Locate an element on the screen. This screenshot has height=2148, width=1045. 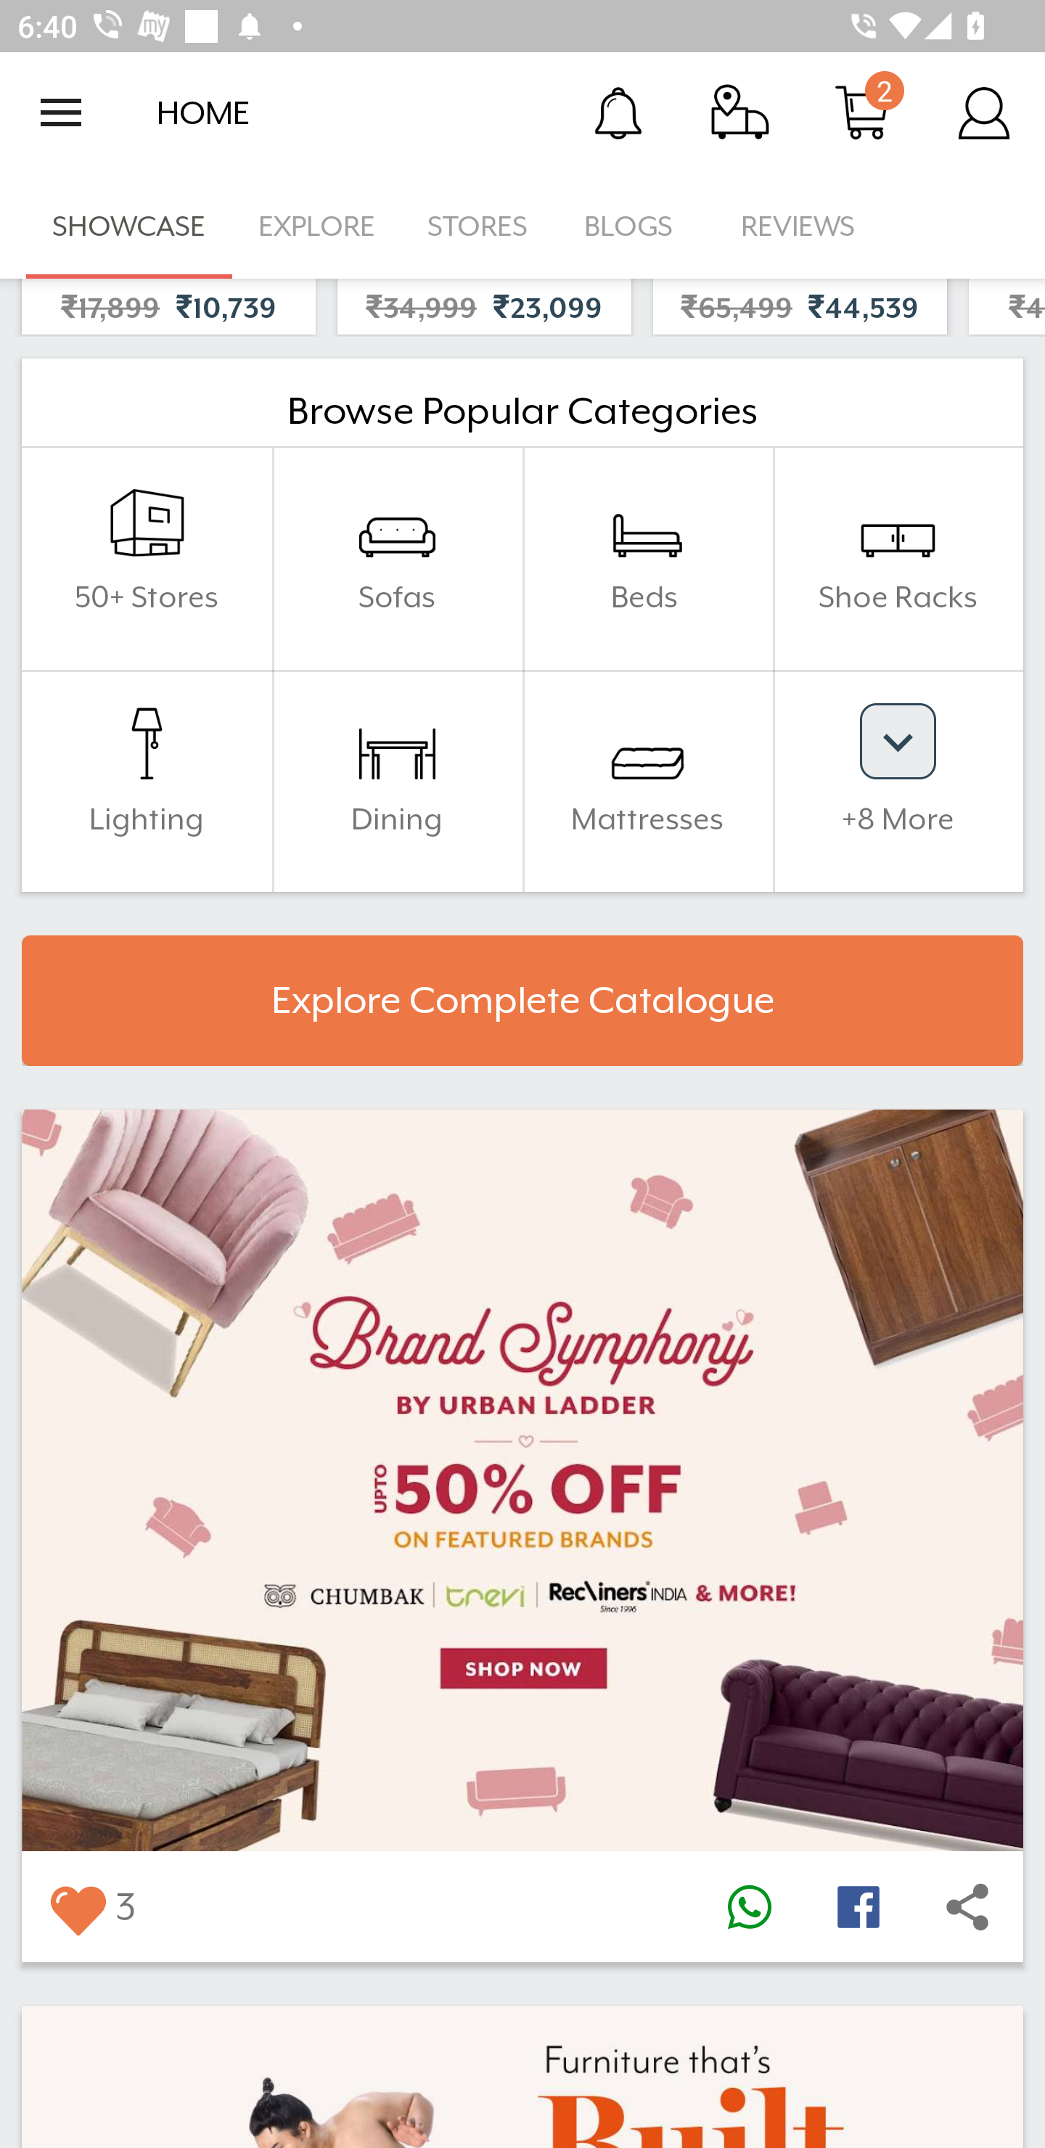
BLOGS is located at coordinates (636, 226).